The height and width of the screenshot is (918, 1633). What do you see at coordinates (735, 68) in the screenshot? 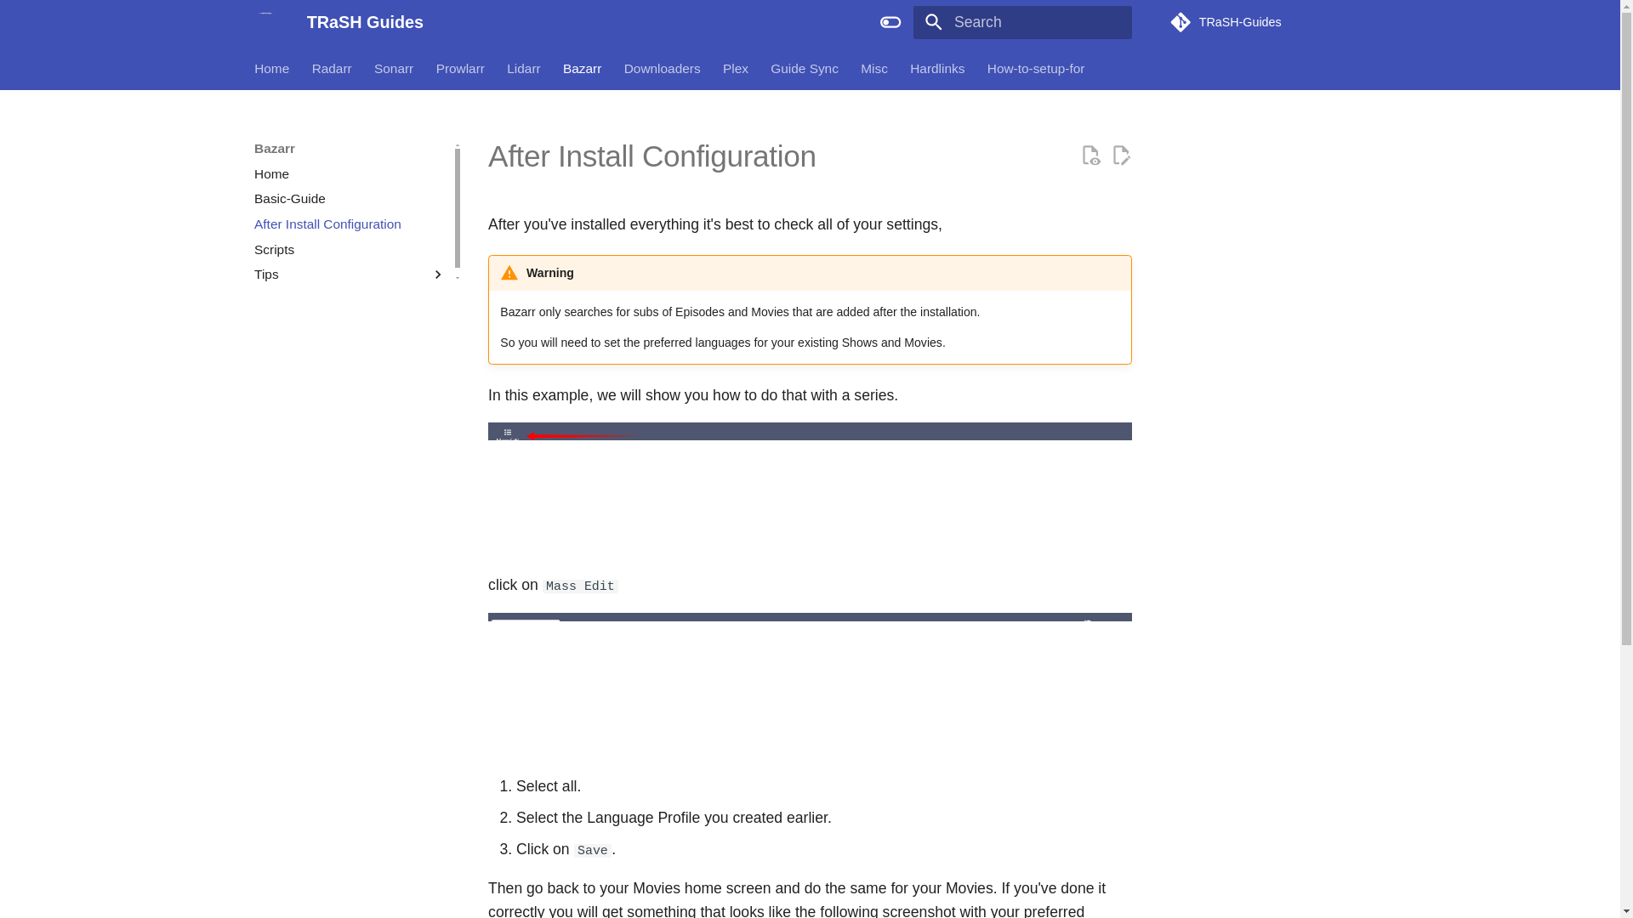
I see `Plex` at bounding box center [735, 68].